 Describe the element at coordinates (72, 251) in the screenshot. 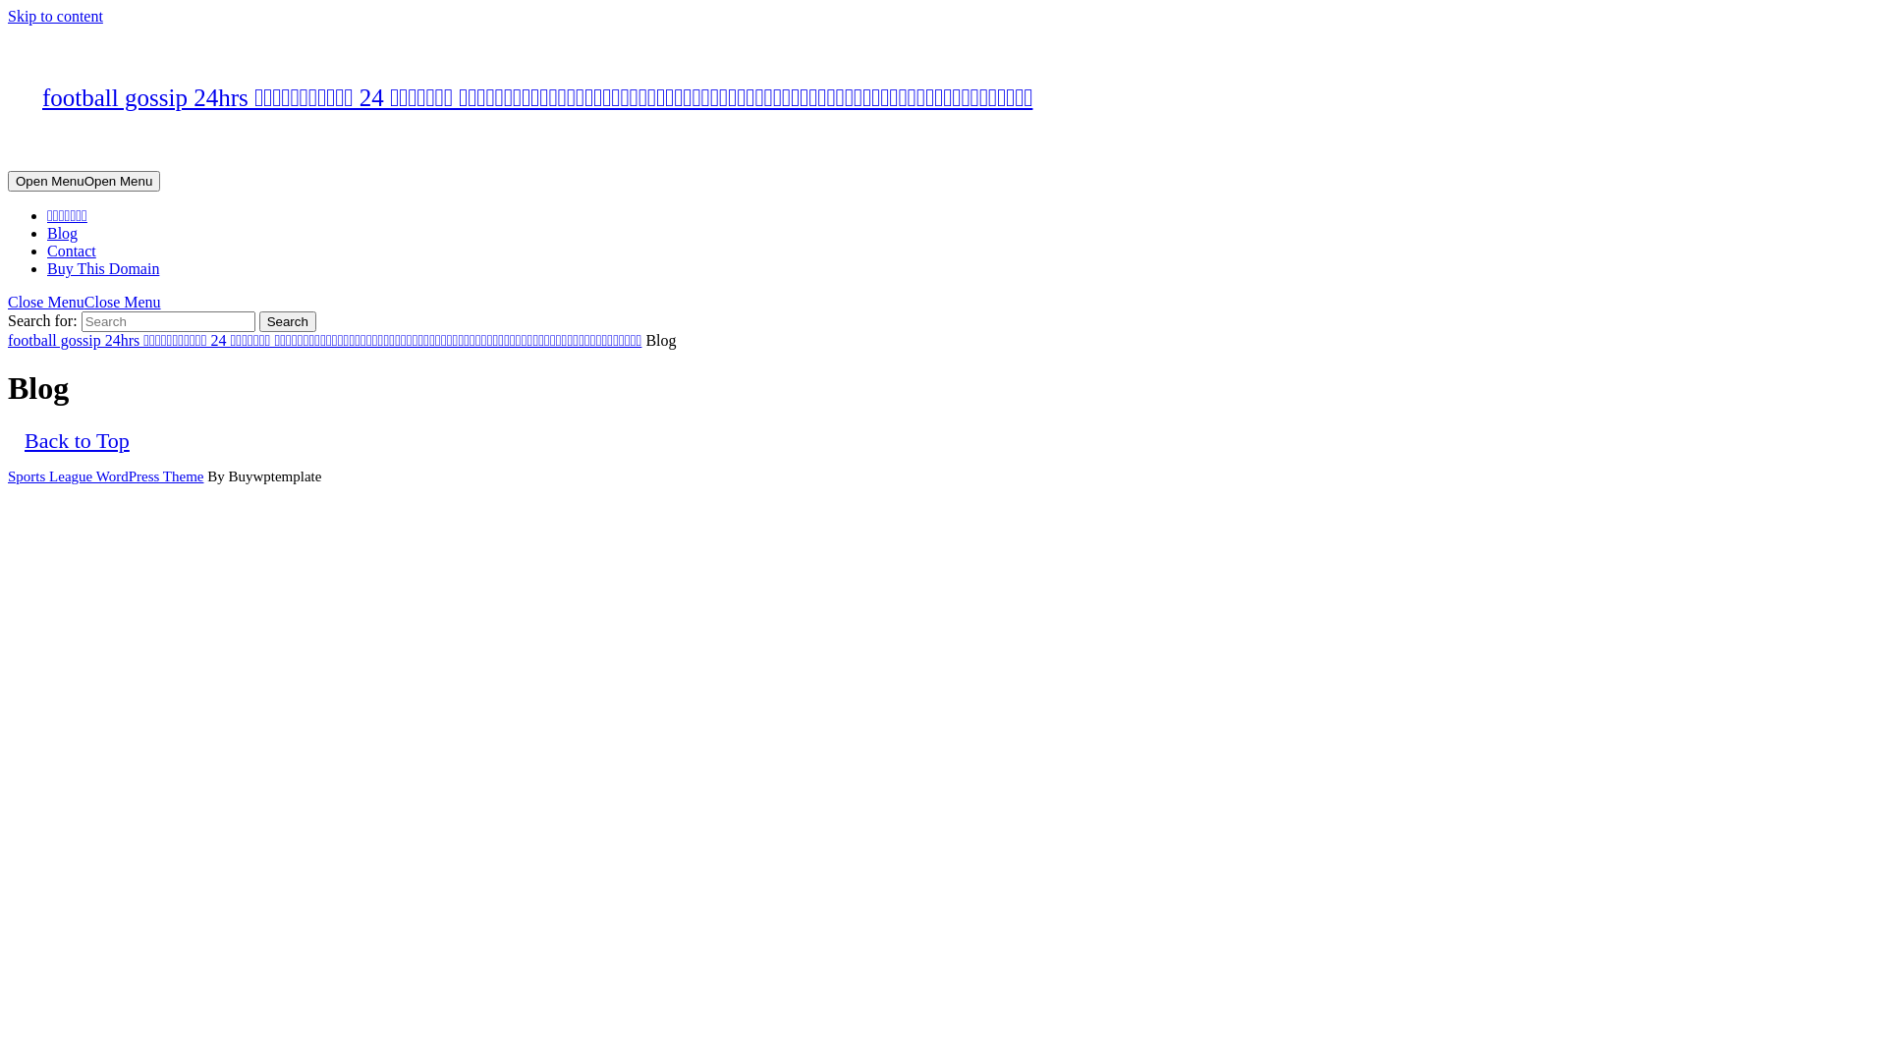

I see `Contact` at that location.